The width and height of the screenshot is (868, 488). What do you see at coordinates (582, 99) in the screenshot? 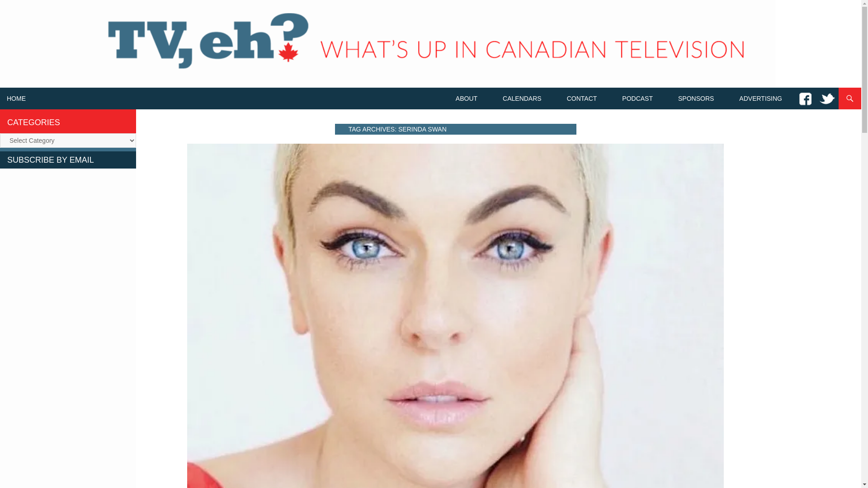
I see `CONTACT` at bounding box center [582, 99].